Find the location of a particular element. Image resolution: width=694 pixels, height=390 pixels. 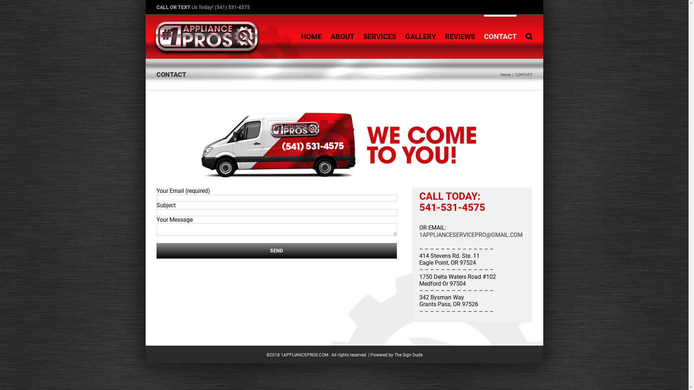

Search is located at coordinates (529, 35).